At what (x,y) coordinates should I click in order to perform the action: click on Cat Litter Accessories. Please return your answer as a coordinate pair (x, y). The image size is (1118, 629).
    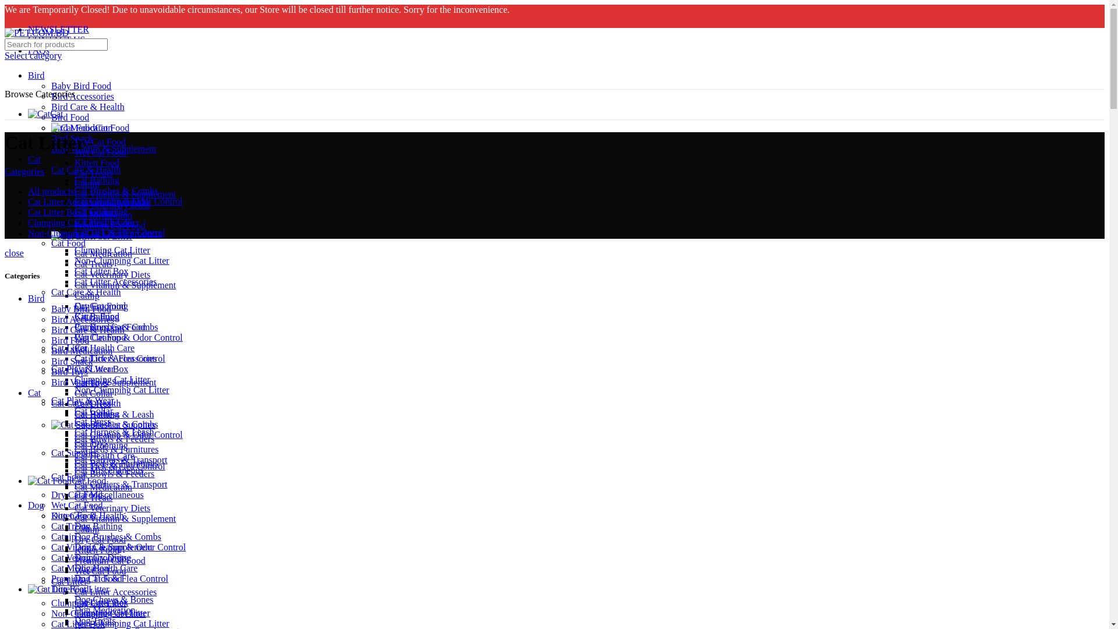
    Looking at the image, I should click on (115, 282).